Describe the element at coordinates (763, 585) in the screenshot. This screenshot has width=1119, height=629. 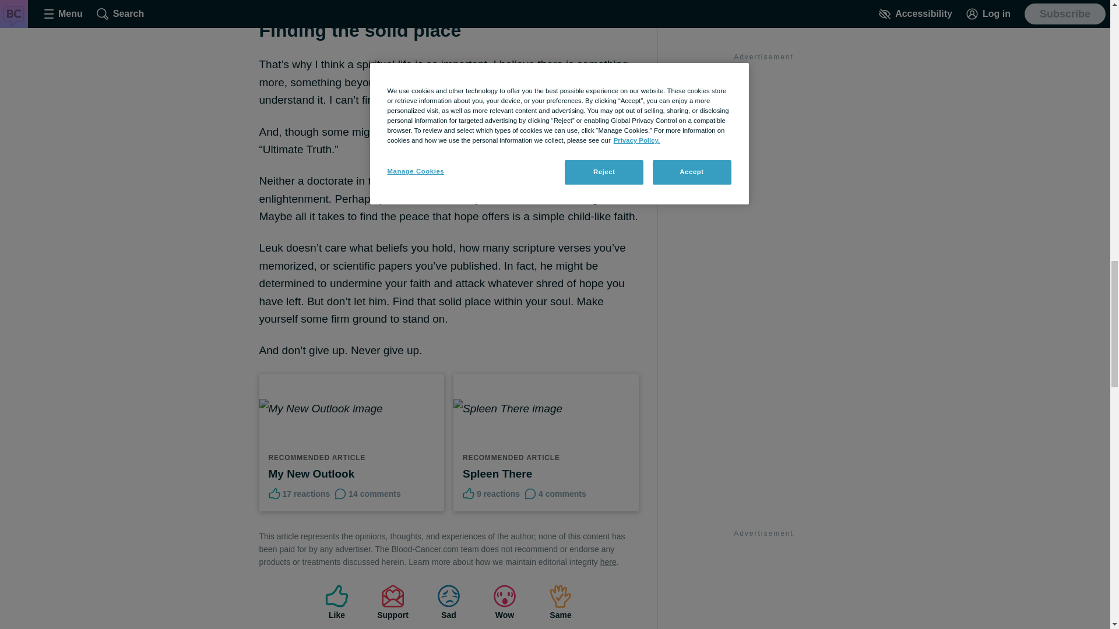
I see `3rd party ad content` at that location.